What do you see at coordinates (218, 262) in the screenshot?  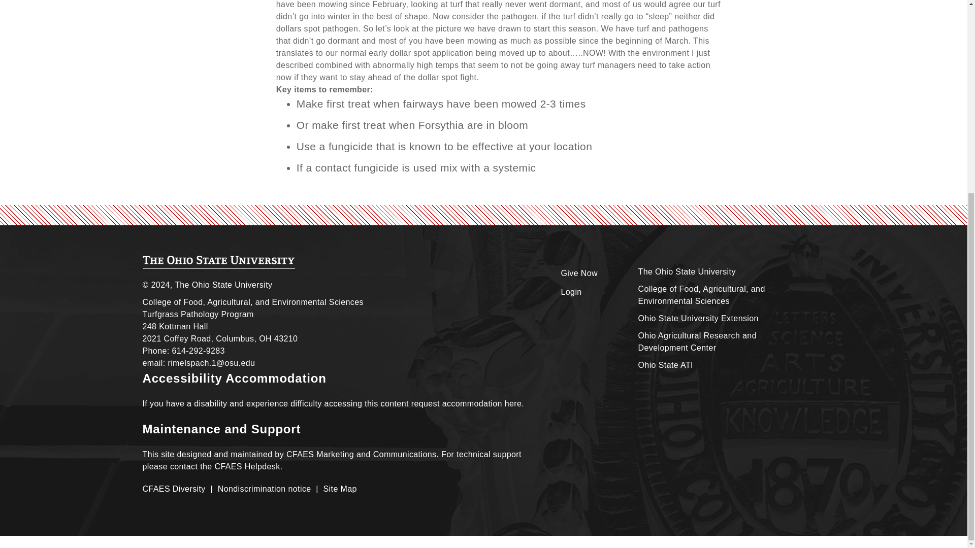 I see `CFAES Home` at bounding box center [218, 262].